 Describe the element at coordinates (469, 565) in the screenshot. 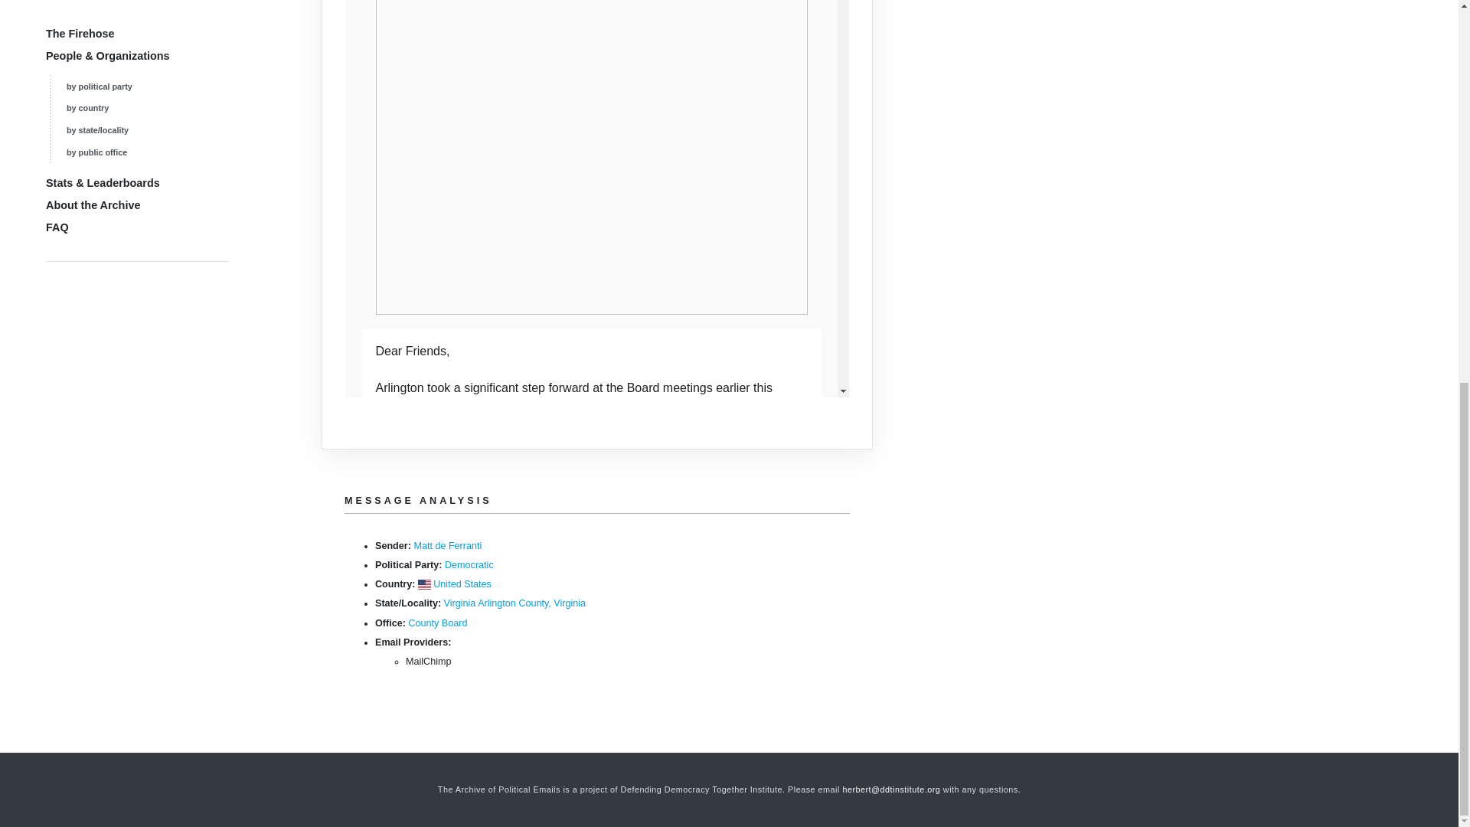

I see `Democratic` at that location.